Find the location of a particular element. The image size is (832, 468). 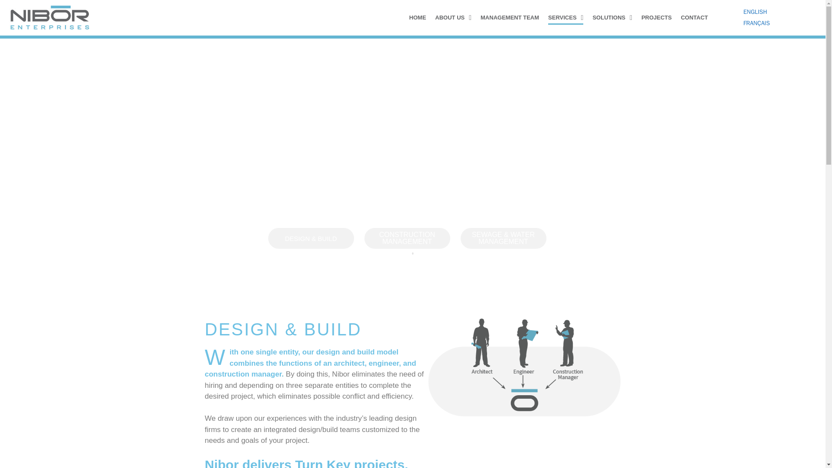

CONTACT is located at coordinates (694, 17).